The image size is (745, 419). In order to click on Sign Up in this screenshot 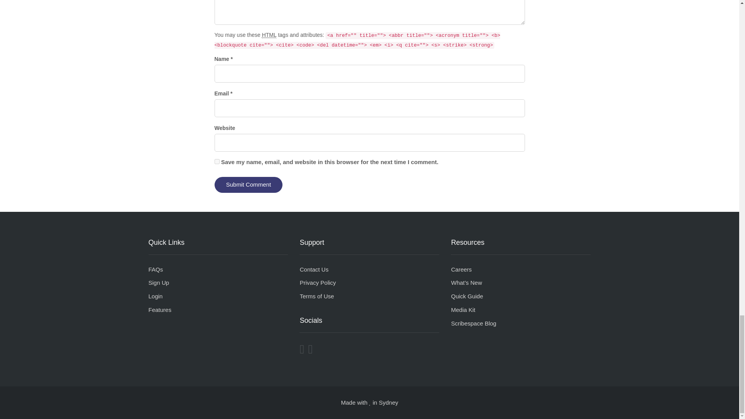, I will do `click(158, 282)`.